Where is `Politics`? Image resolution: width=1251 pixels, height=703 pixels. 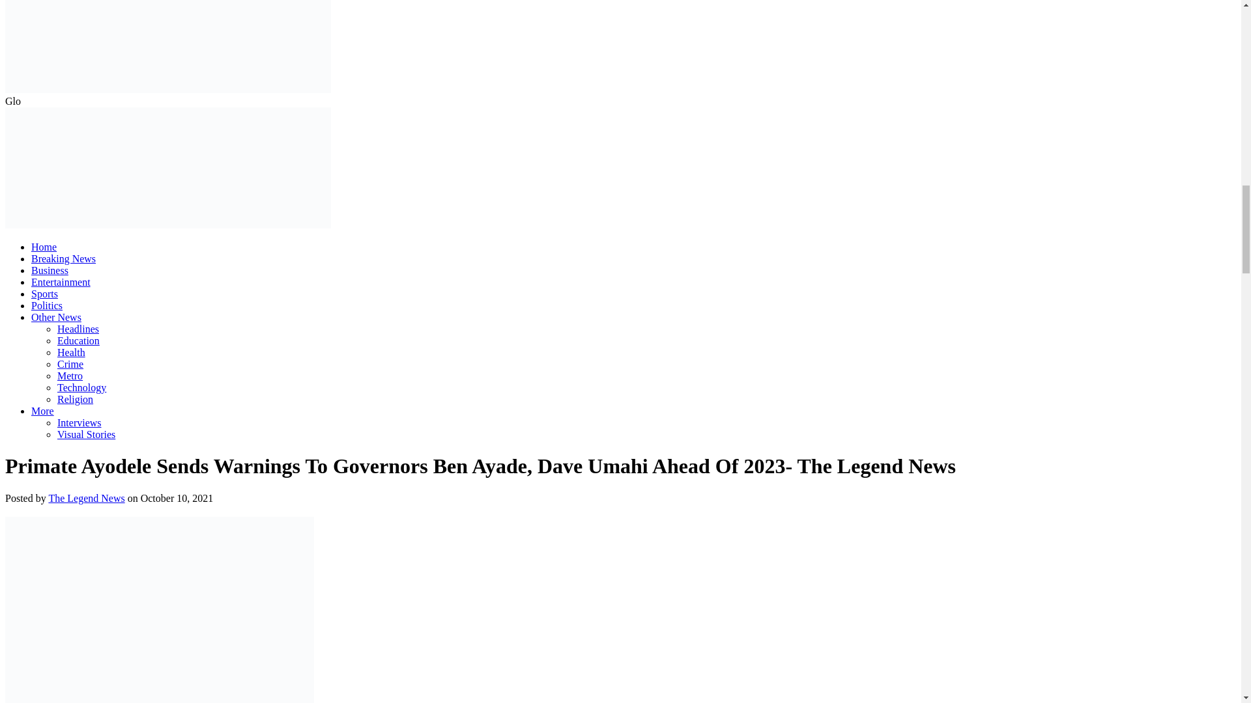
Politics is located at coordinates (47, 306).